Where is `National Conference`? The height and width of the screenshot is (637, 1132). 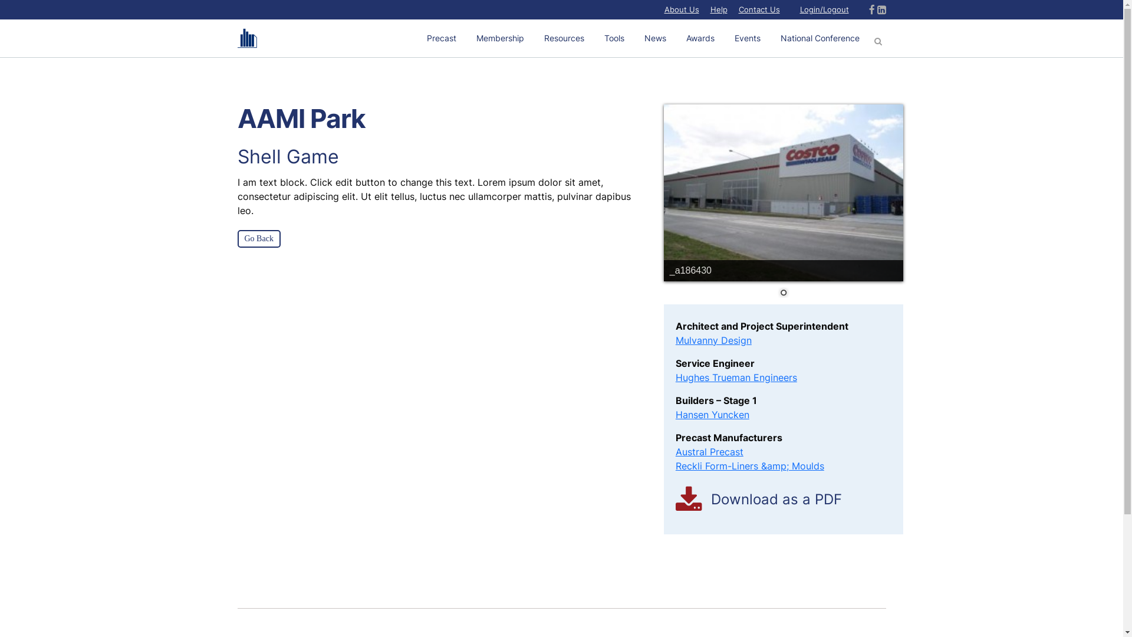 National Conference is located at coordinates (820, 38).